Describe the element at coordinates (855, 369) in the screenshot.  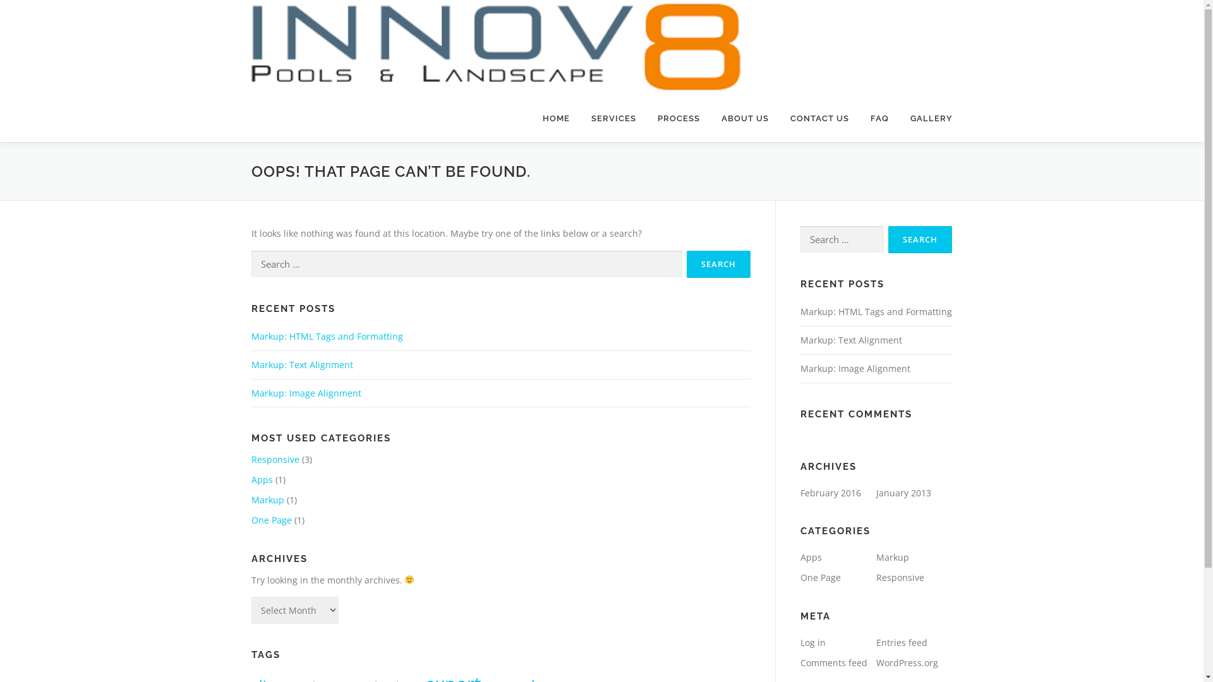
I see `Markup: Image Alignment` at that location.